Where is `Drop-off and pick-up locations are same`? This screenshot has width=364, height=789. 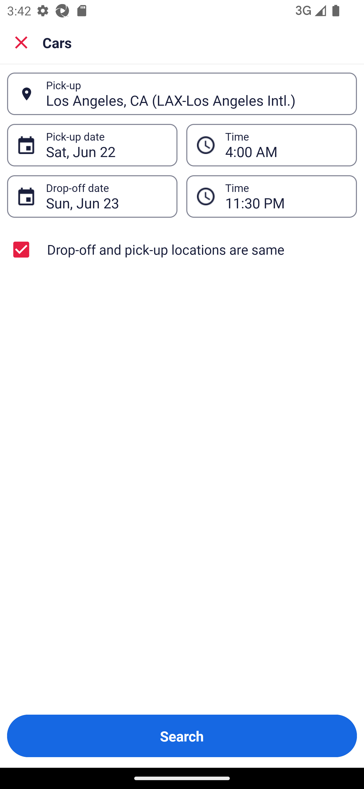 Drop-off and pick-up locations are same is located at coordinates (182, 249).